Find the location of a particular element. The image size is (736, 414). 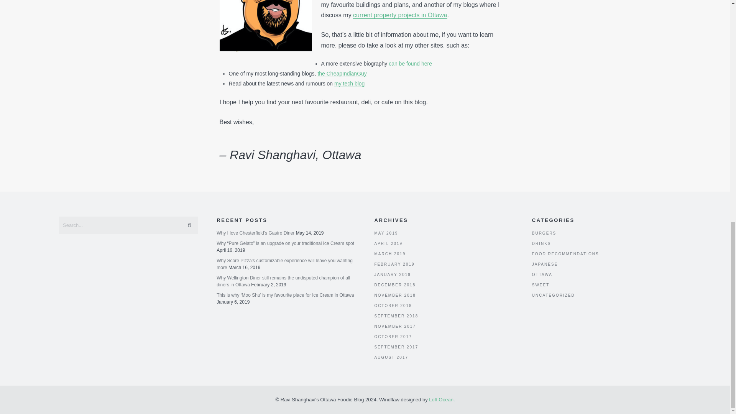

my tech blog is located at coordinates (349, 84).